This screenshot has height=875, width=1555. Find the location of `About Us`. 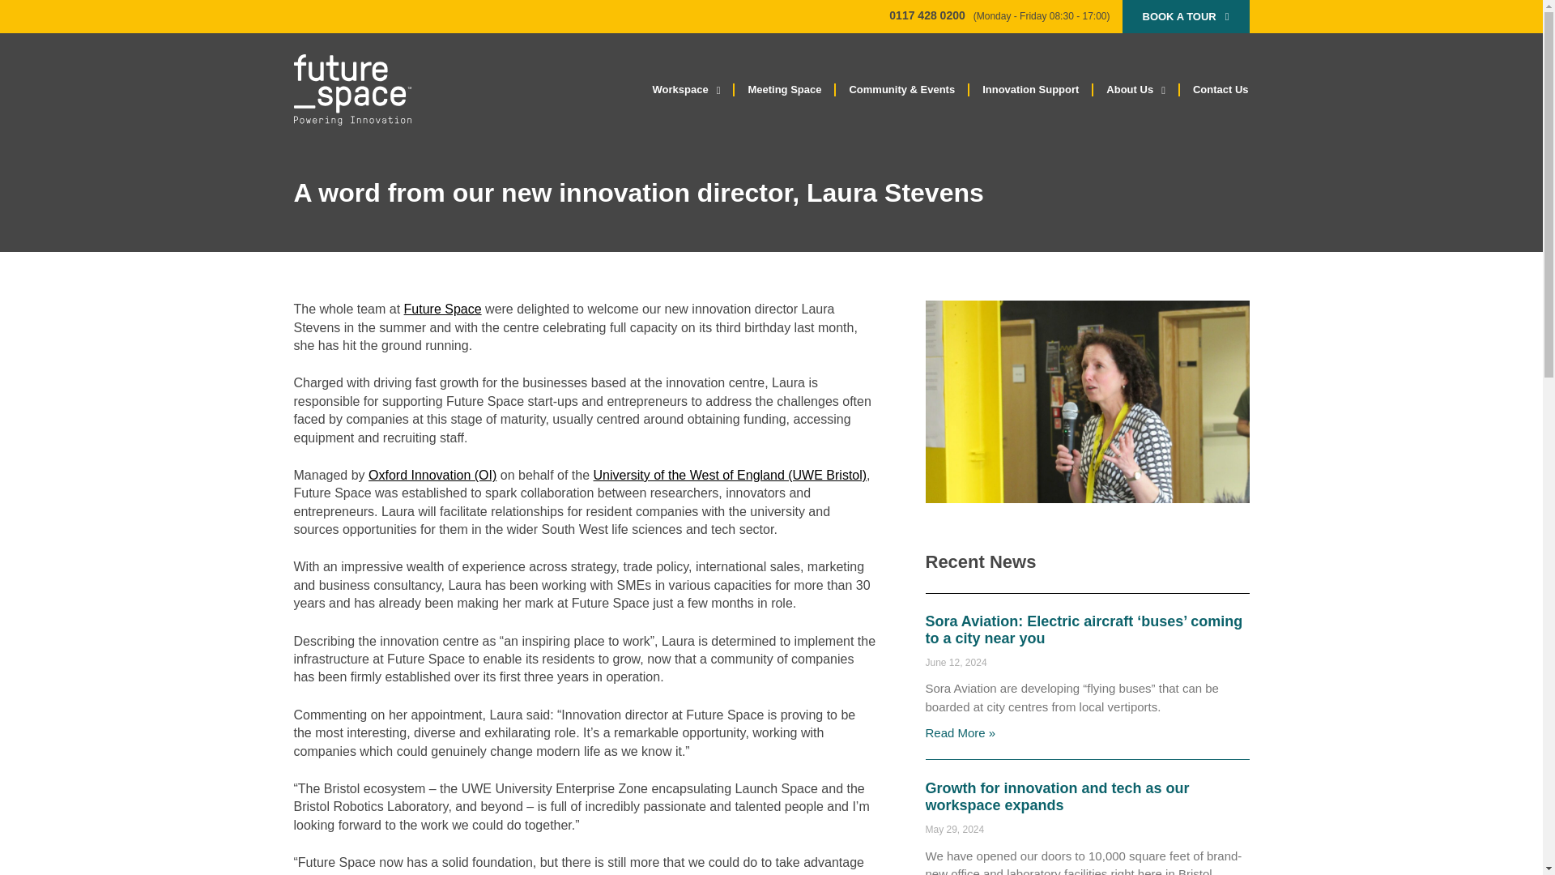

About Us is located at coordinates (1135, 89).